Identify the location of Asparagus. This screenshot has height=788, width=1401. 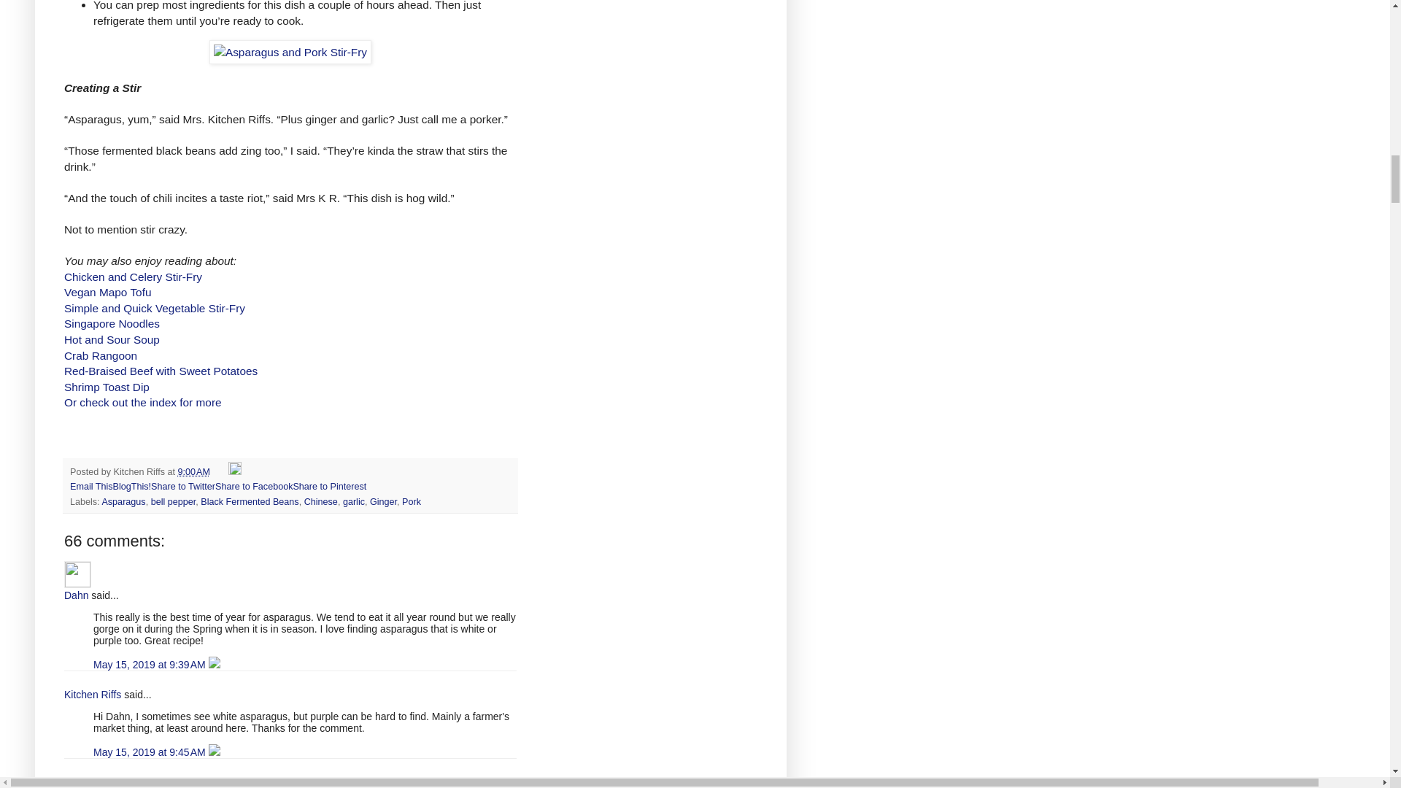
(123, 502).